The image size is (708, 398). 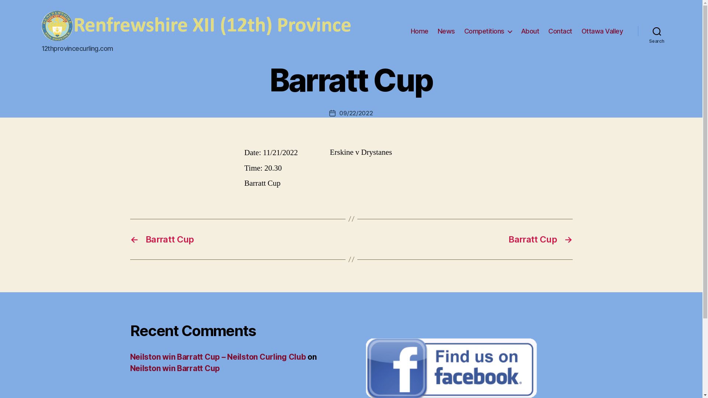 What do you see at coordinates (603, 31) in the screenshot?
I see `Ottawa Valley` at bounding box center [603, 31].